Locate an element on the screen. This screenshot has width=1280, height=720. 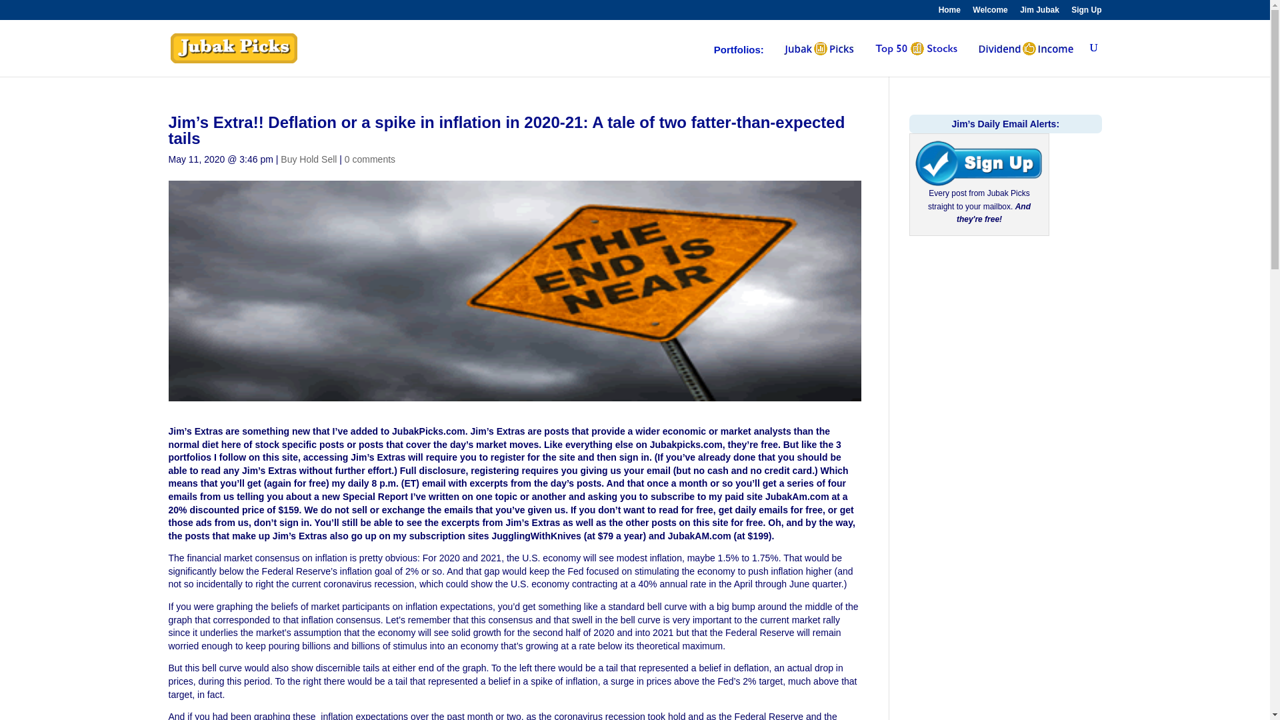
Portfolios: is located at coordinates (739, 61).